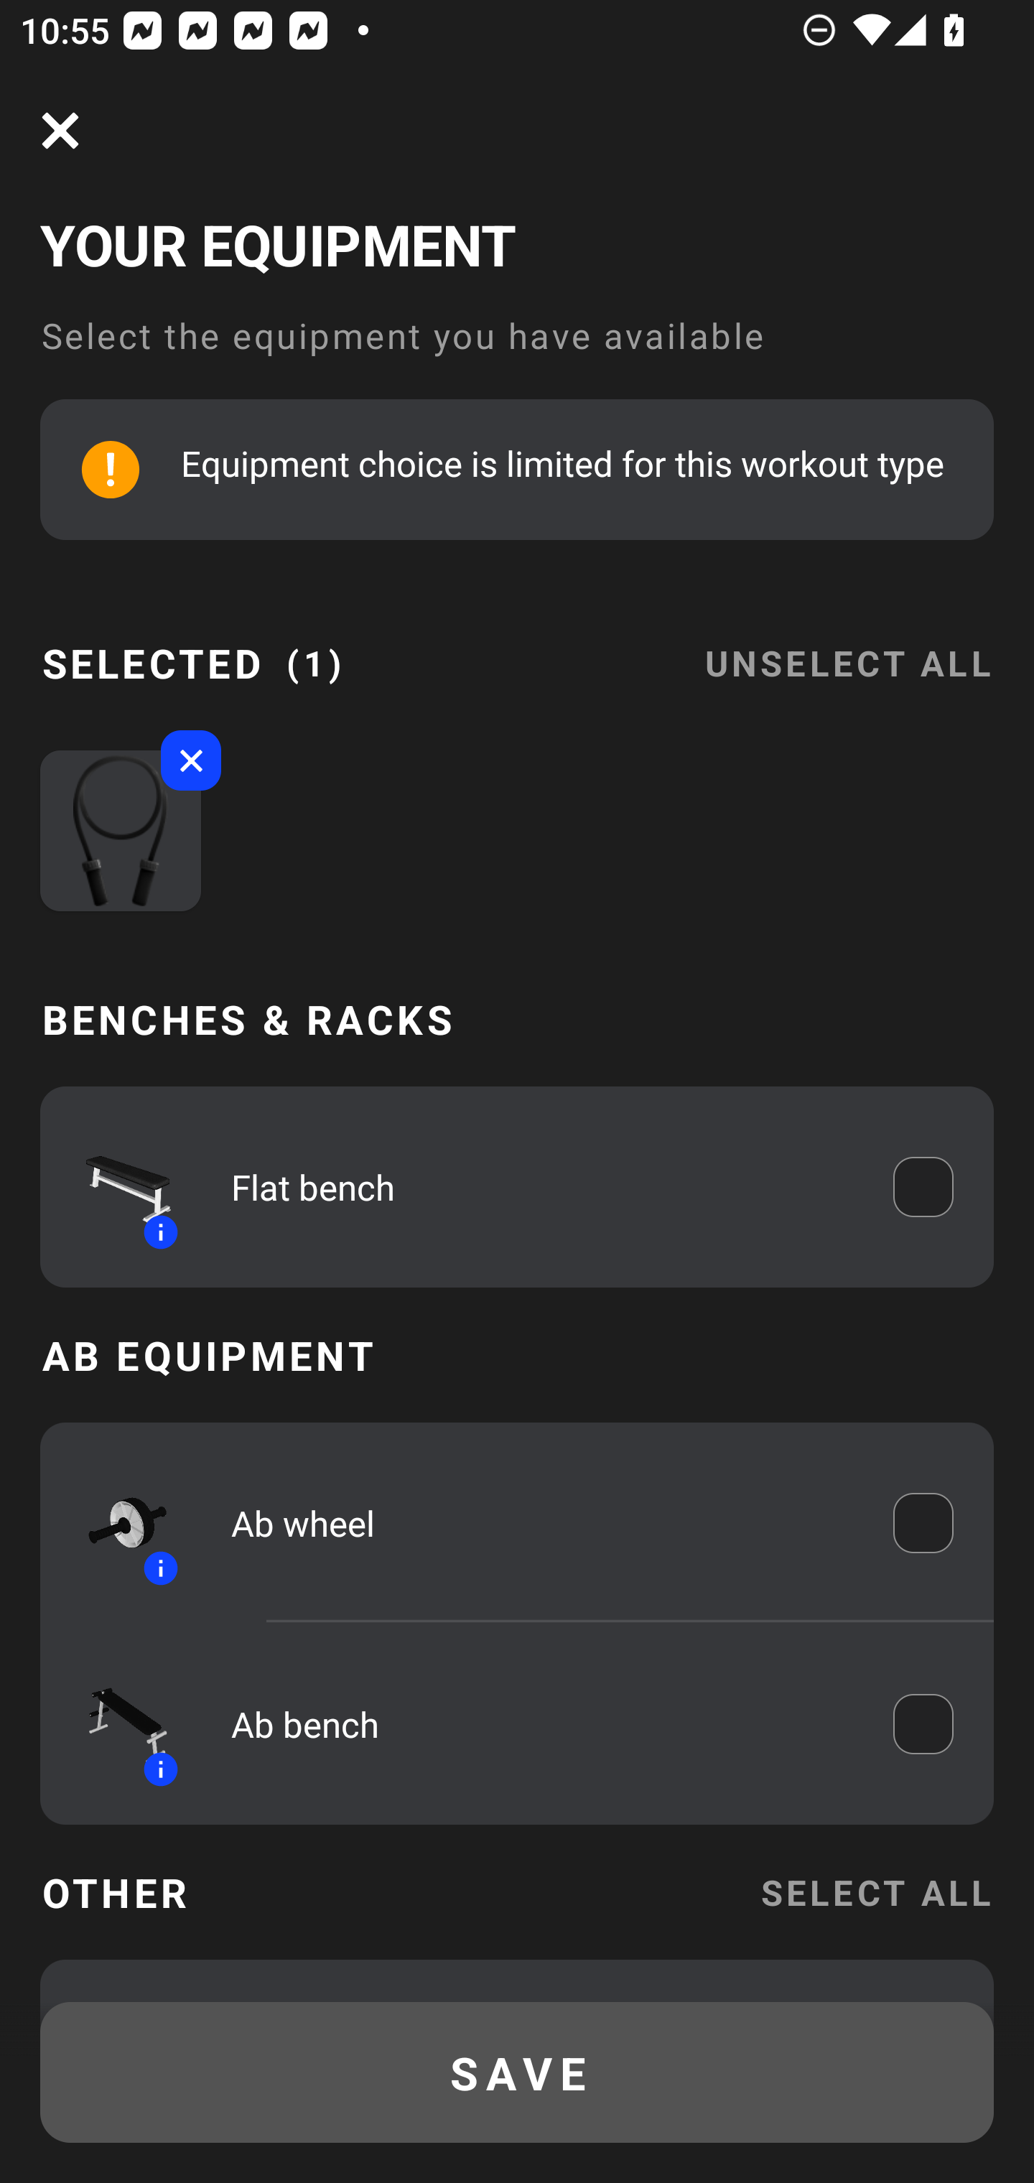 This screenshot has width=1034, height=2183. Describe the element at coordinates (60, 131) in the screenshot. I see `Navigation icon` at that location.